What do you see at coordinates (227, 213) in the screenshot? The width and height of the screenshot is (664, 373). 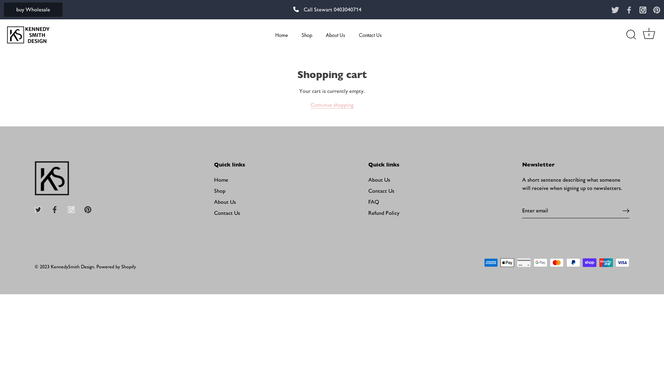 I see `Contact Us` at bounding box center [227, 213].